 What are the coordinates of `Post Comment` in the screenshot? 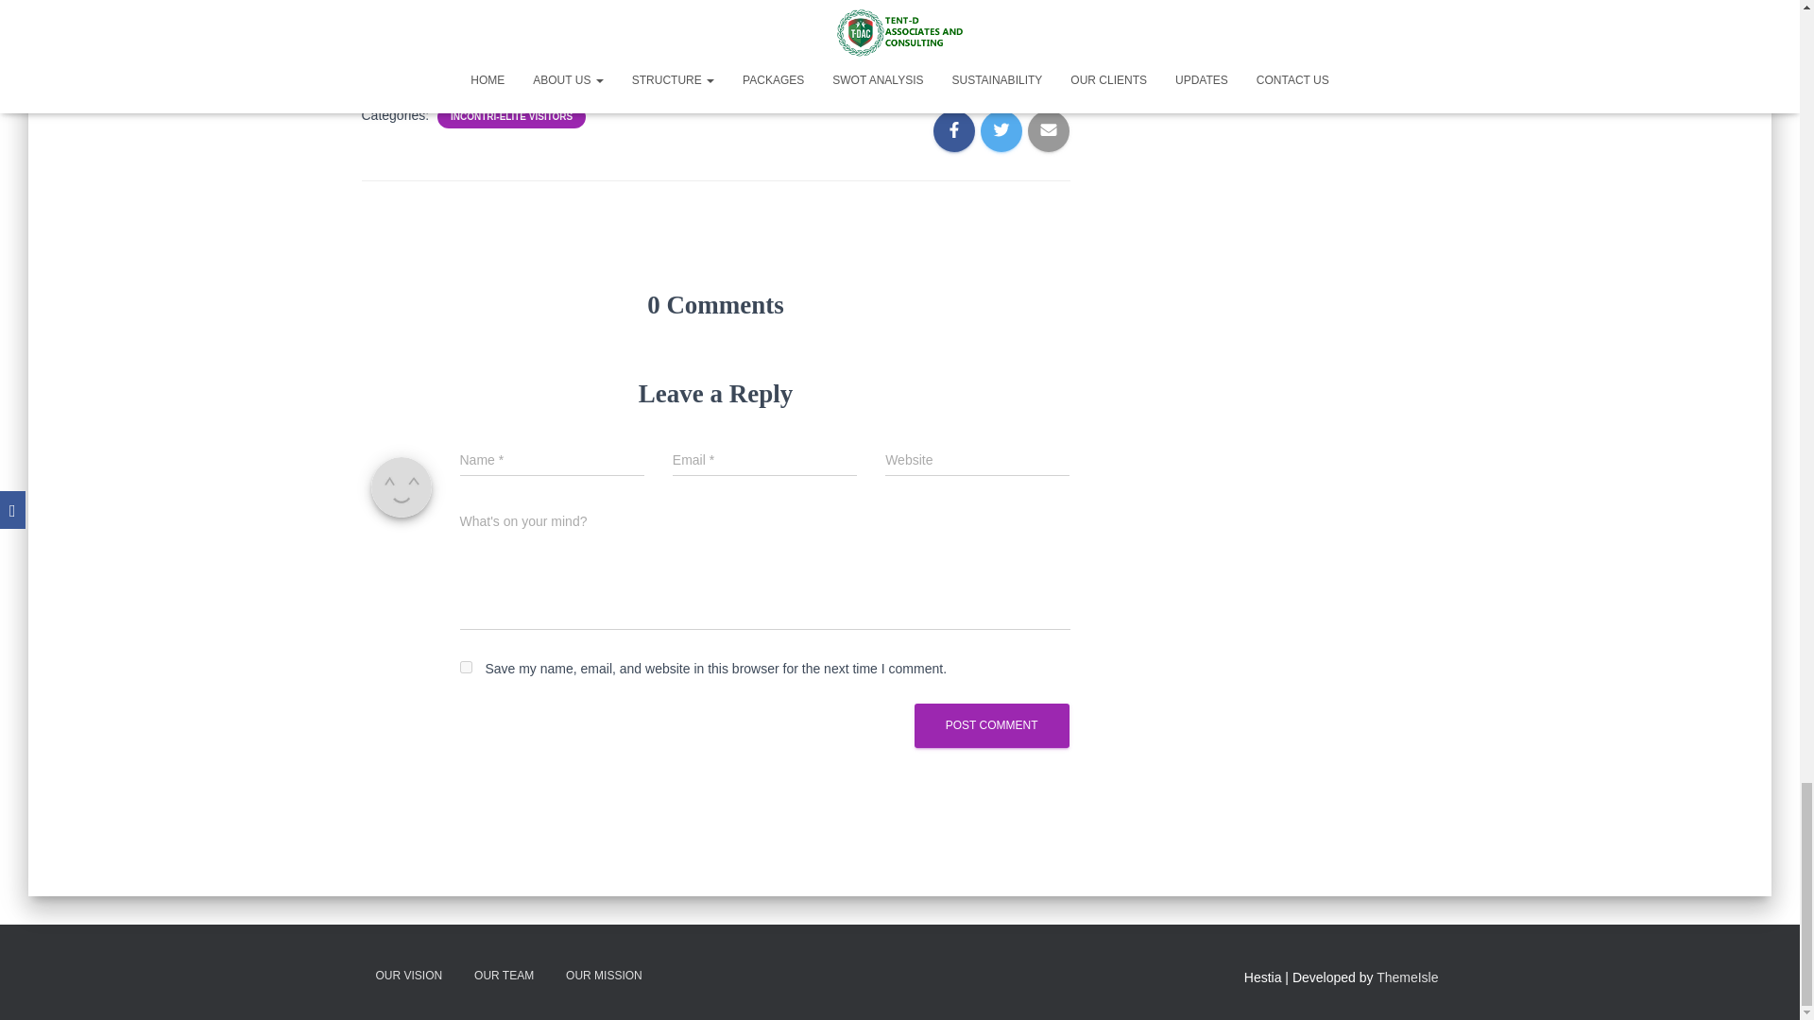 It's located at (992, 725).